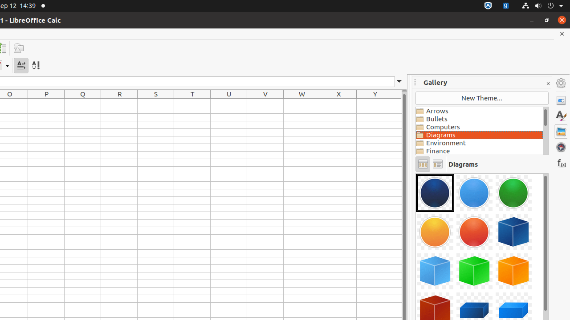 This screenshot has width=570, height=320. I want to click on Z1, so click(397, 102).